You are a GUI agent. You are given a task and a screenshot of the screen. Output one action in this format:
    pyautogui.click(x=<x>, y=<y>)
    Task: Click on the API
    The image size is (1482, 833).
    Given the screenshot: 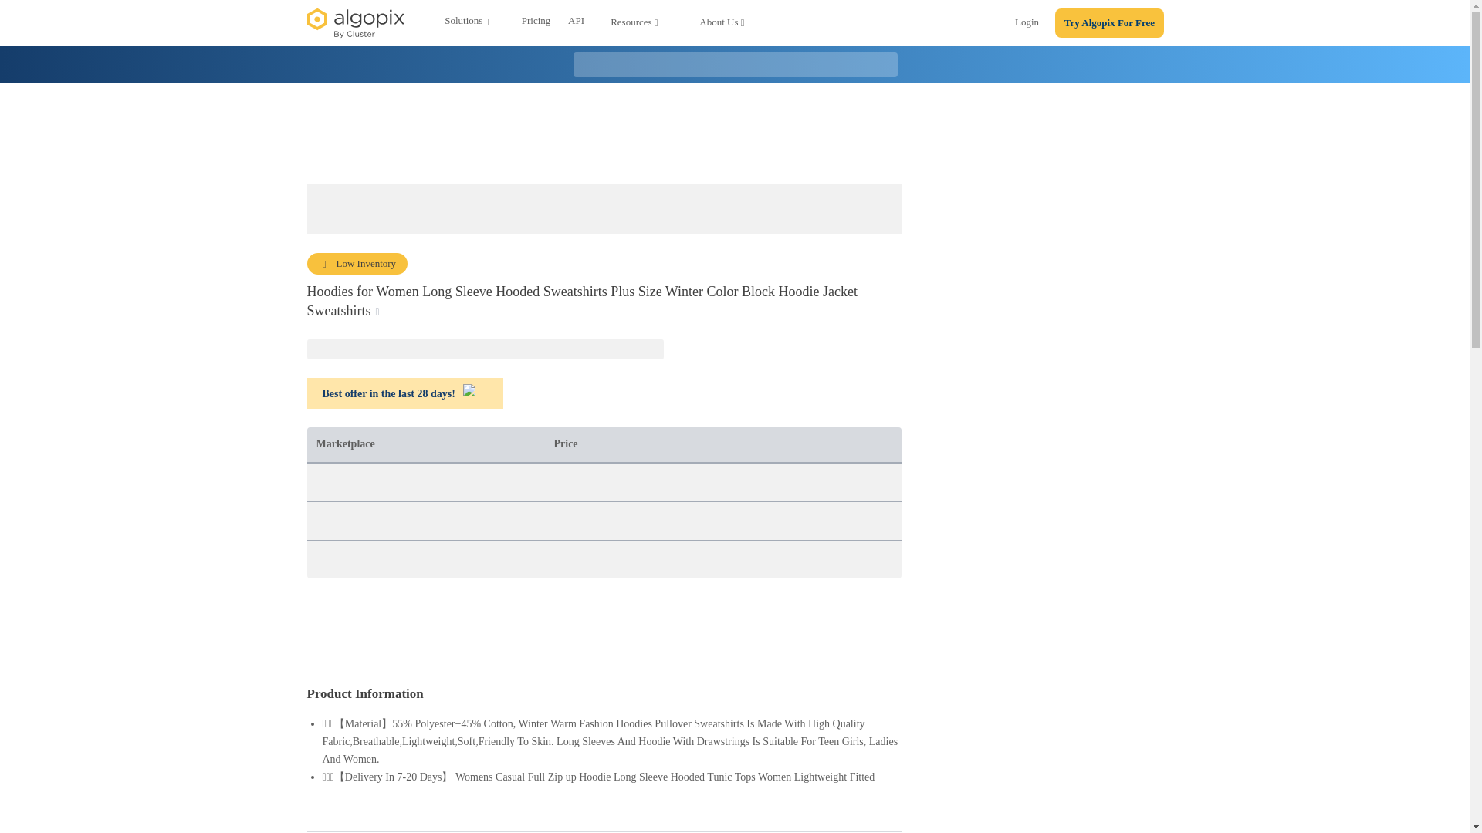 What is the action you would take?
    pyautogui.click(x=577, y=23)
    